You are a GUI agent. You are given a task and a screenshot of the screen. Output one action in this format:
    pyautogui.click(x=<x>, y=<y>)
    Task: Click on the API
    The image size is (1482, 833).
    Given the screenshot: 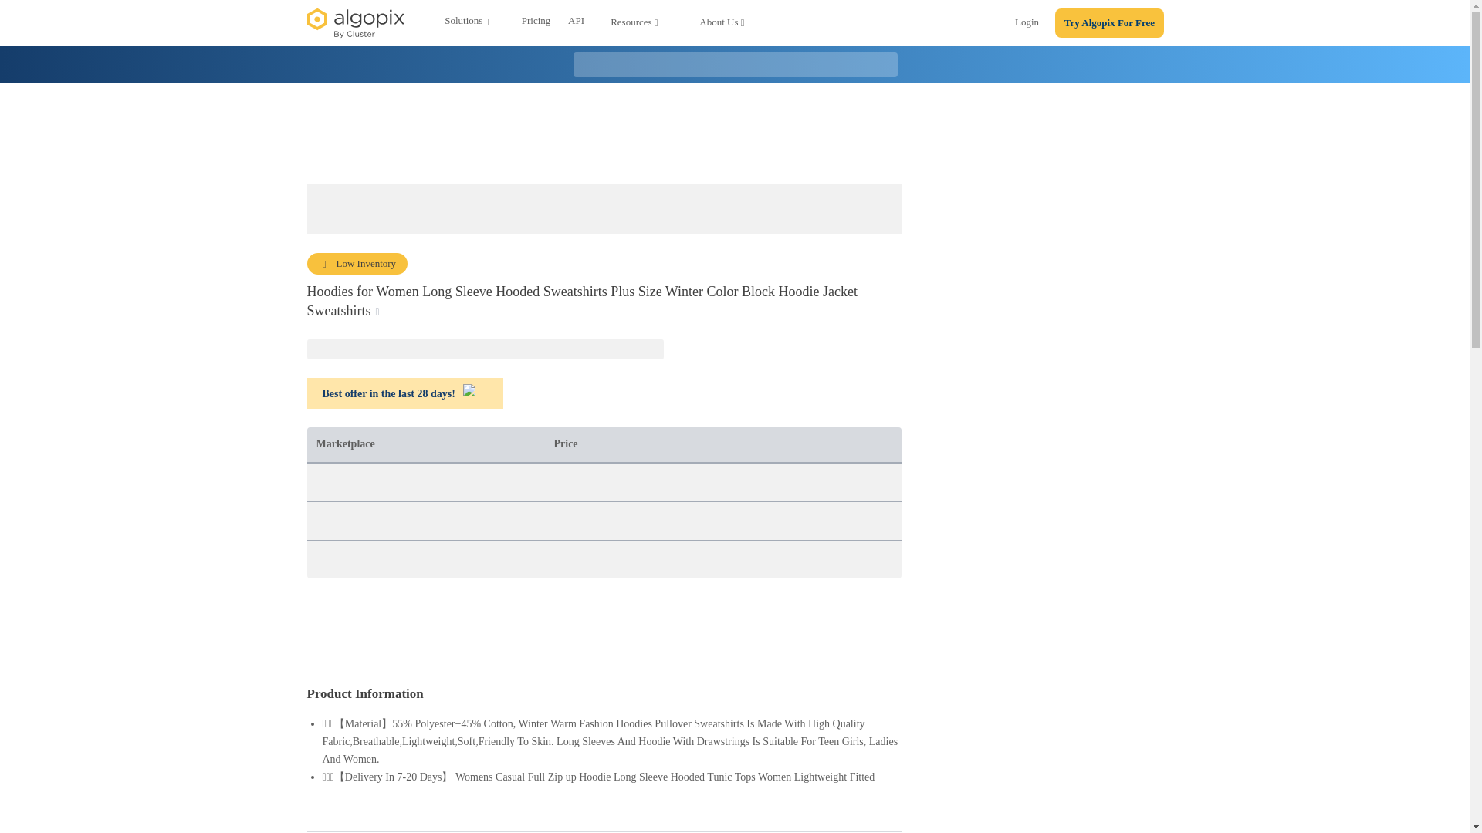 What is the action you would take?
    pyautogui.click(x=577, y=23)
    